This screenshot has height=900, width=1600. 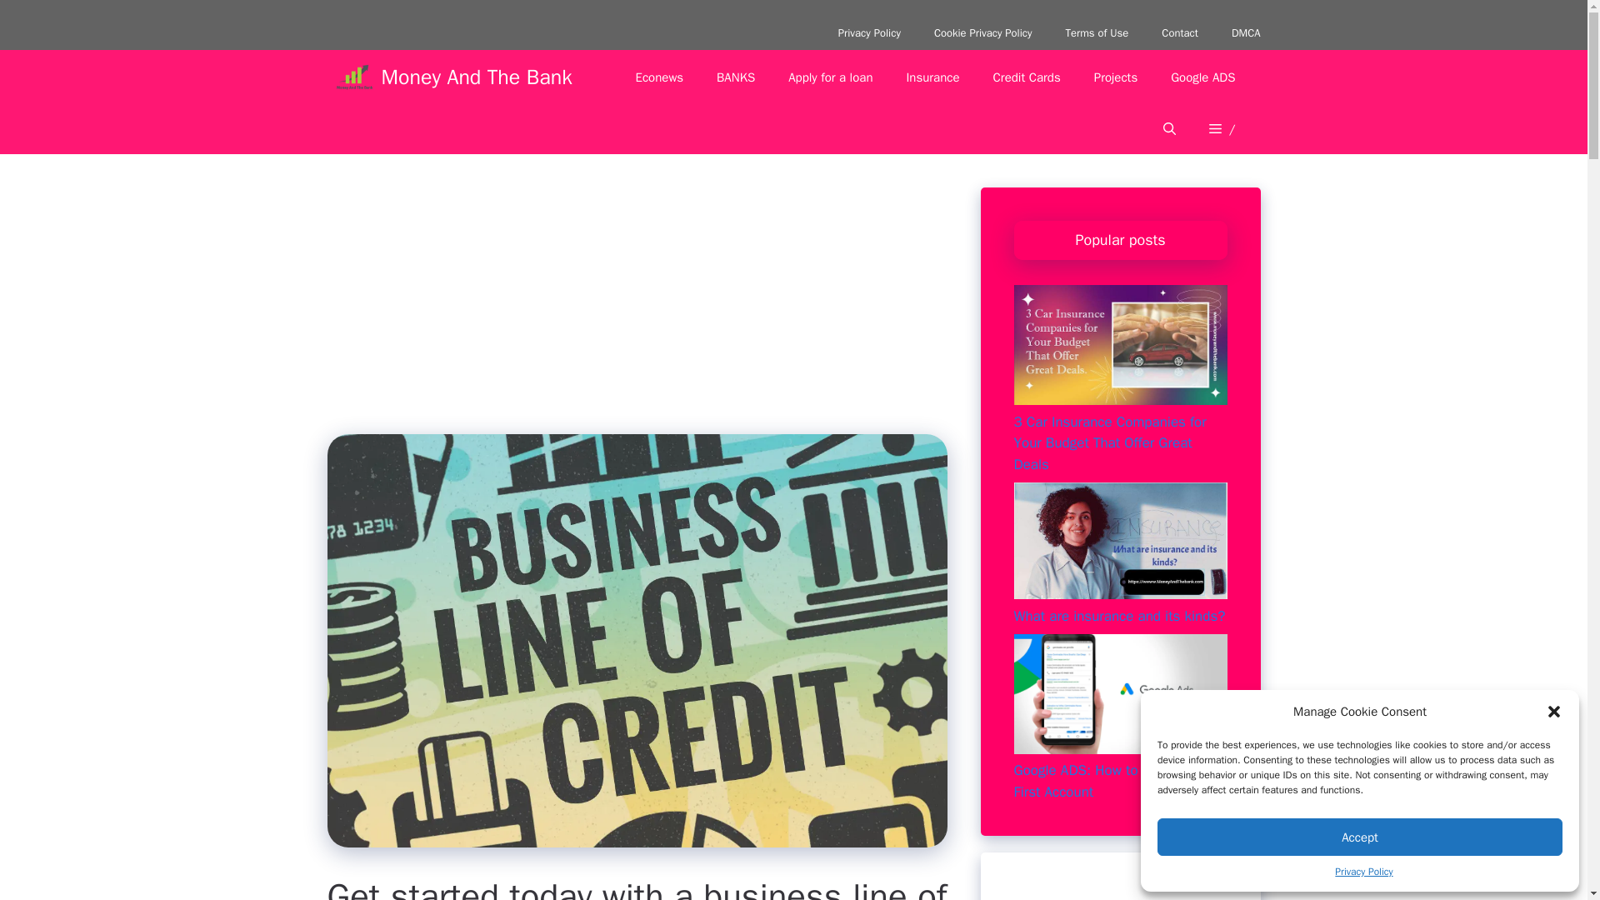 I want to click on Accept, so click(x=1360, y=837).